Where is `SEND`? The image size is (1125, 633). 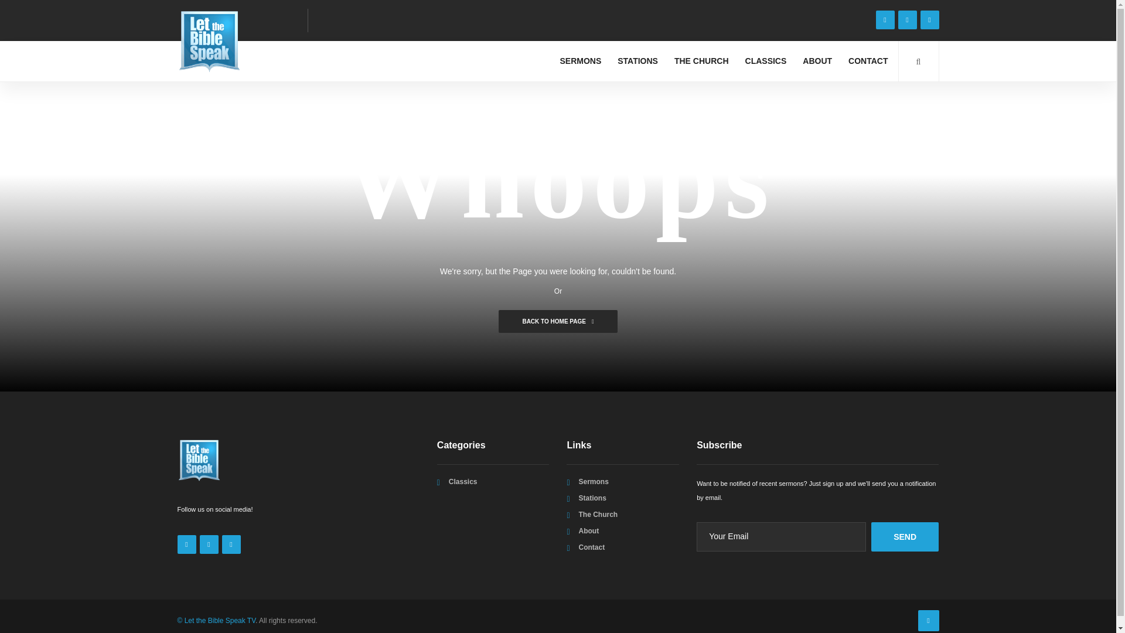 SEND is located at coordinates (905, 537).